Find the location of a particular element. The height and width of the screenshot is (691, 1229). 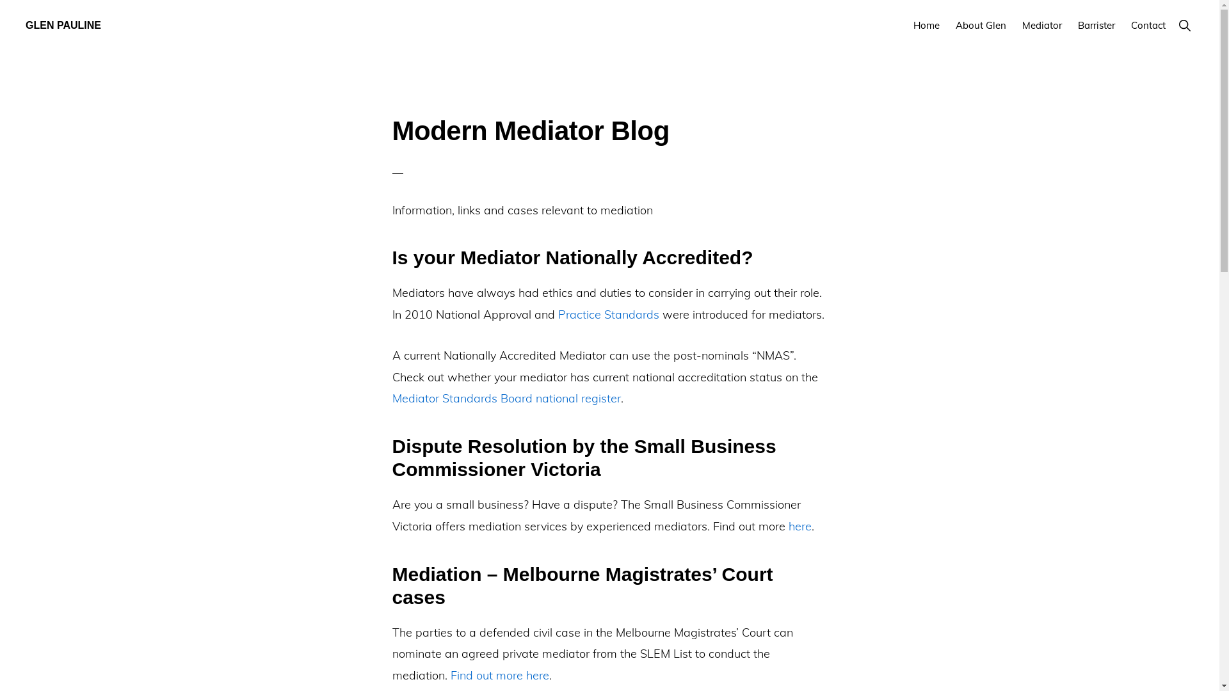

GLEN PAULINE is located at coordinates (63, 26).